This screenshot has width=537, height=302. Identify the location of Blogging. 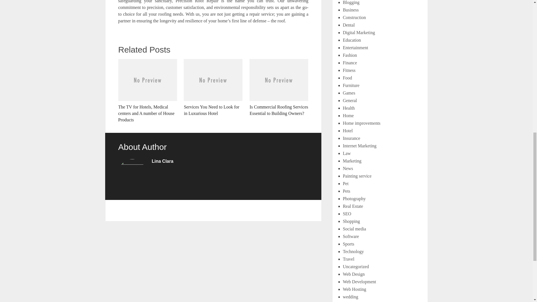
(351, 2).